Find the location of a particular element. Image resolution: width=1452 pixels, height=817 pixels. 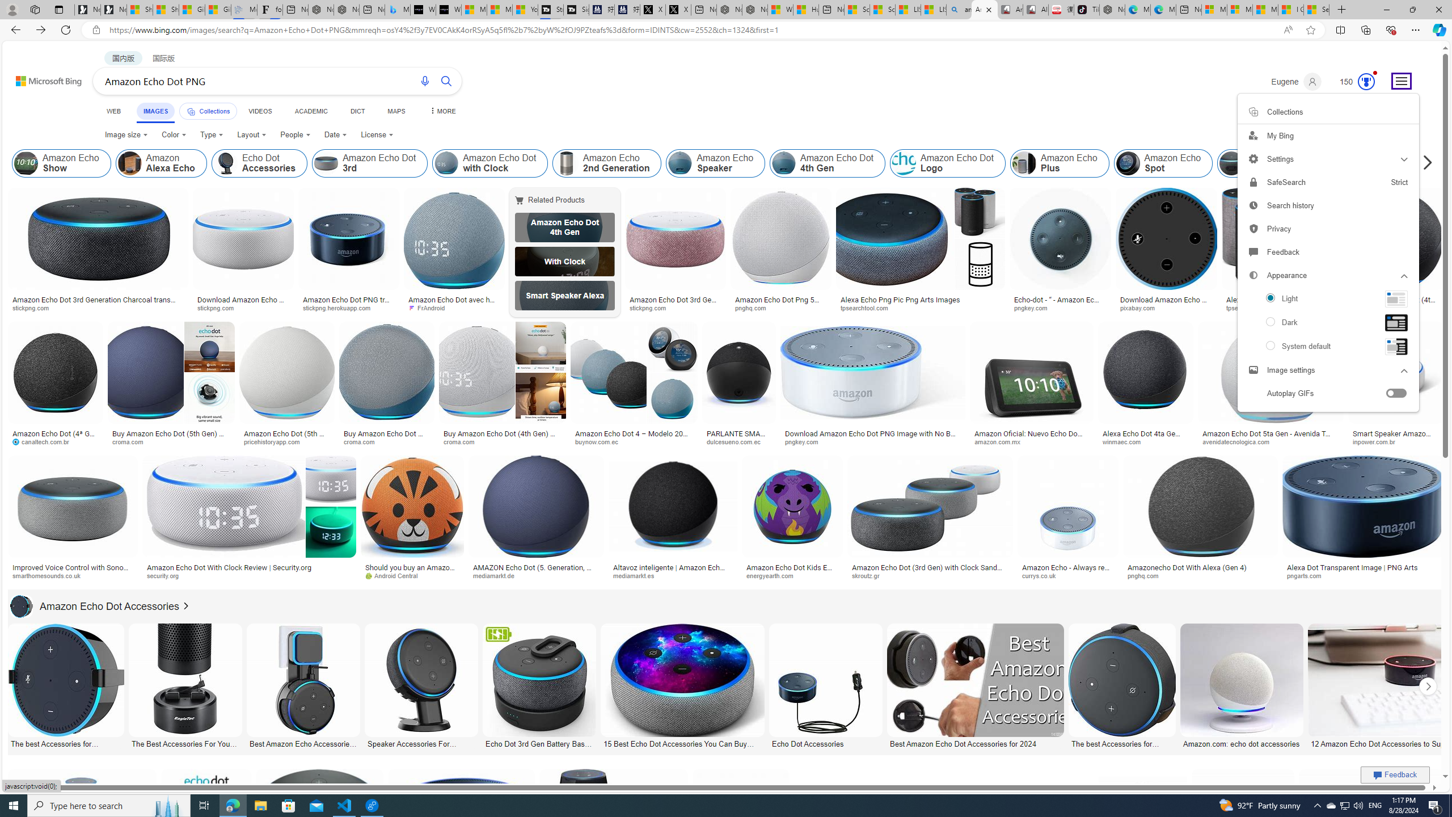

Echo Dot with Clock is located at coordinates (564, 261).